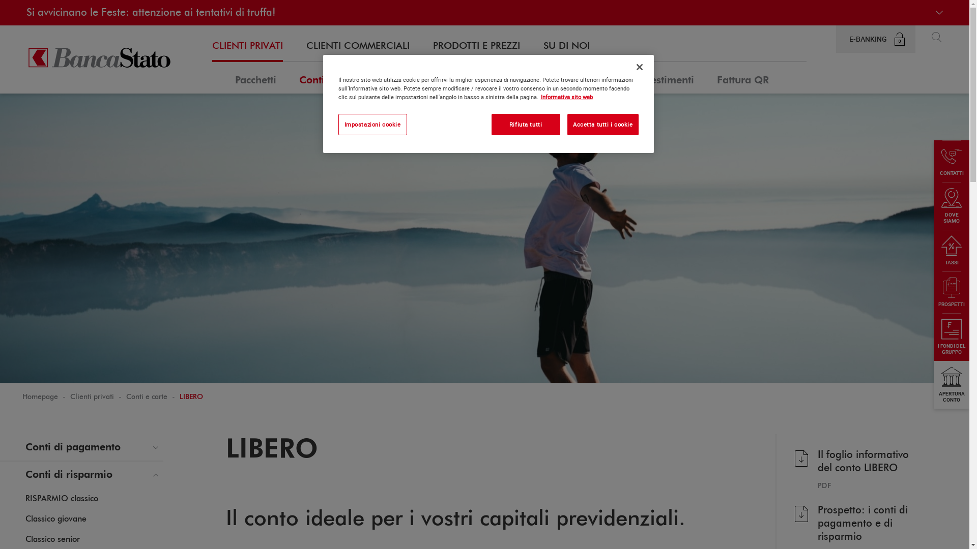  I want to click on E-BANKING, so click(876, 39).